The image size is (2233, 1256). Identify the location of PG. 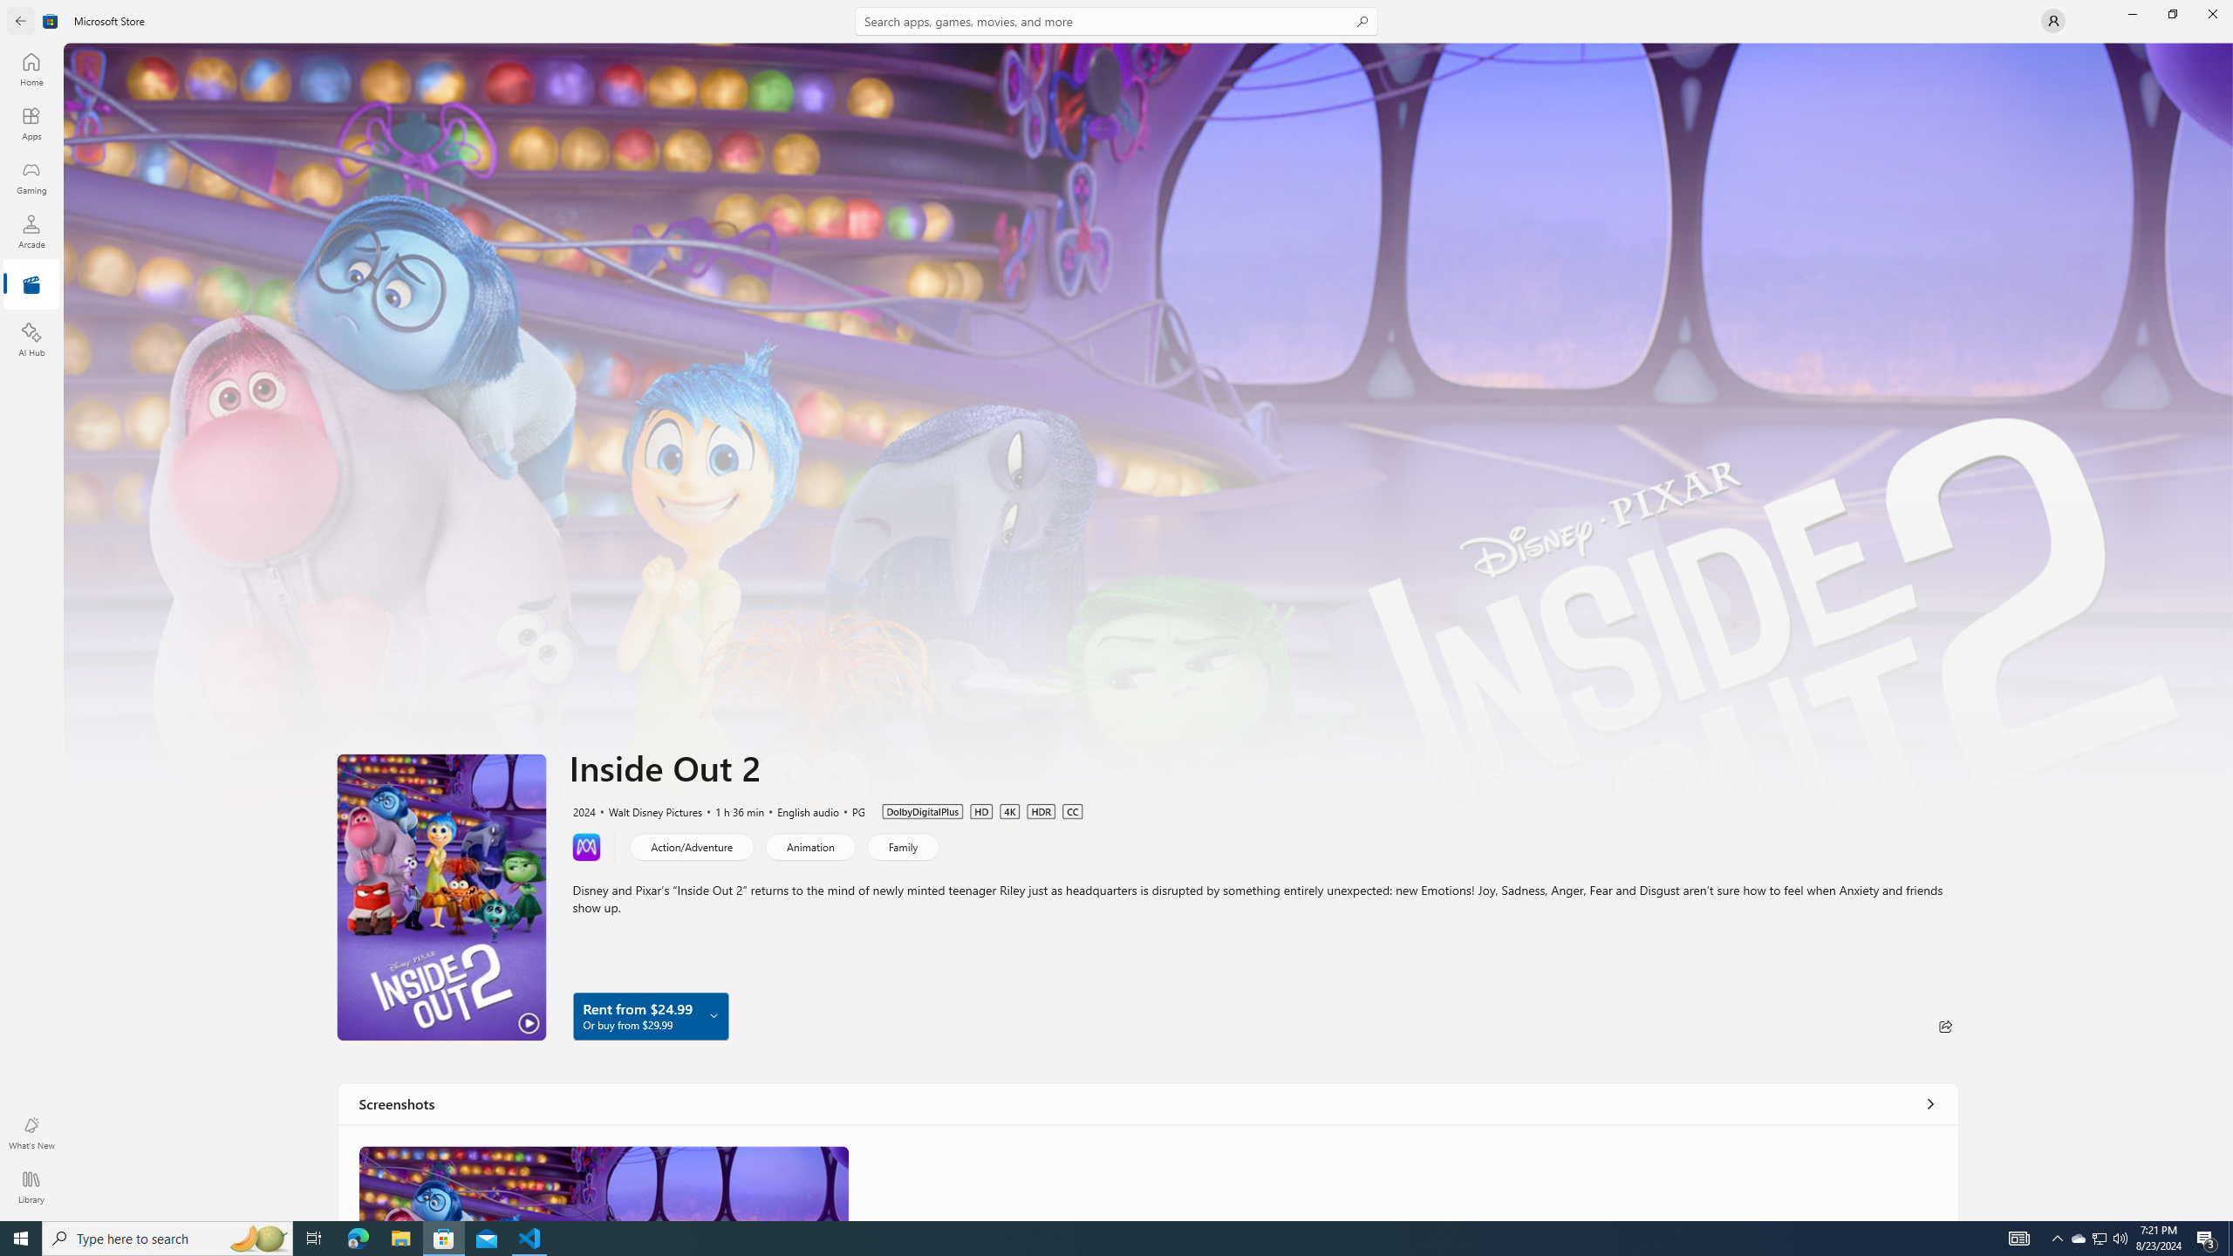
(850, 810).